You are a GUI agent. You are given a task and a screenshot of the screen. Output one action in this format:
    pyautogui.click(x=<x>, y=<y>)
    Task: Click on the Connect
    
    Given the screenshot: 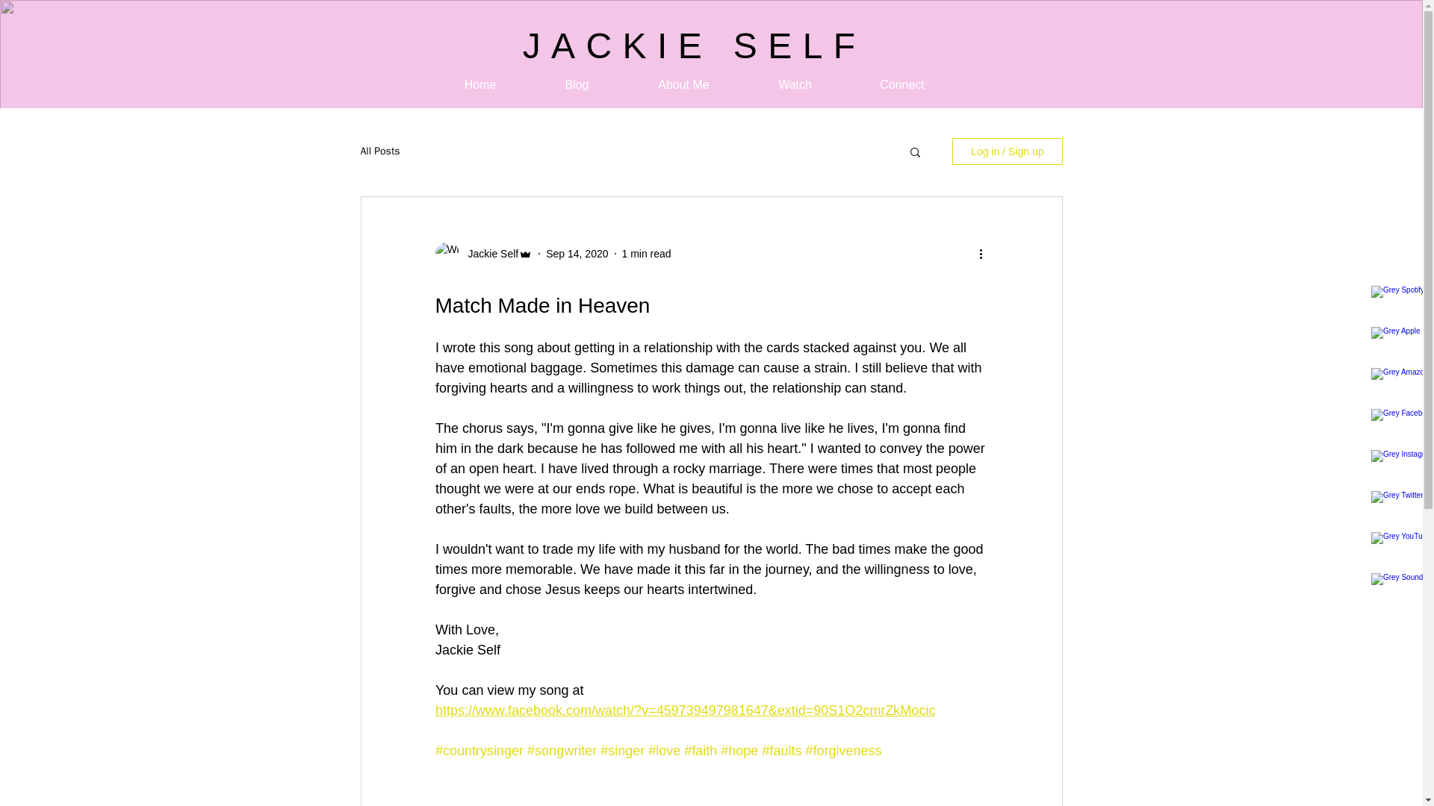 What is the action you would take?
    pyautogui.click(x=901, y=85)
    